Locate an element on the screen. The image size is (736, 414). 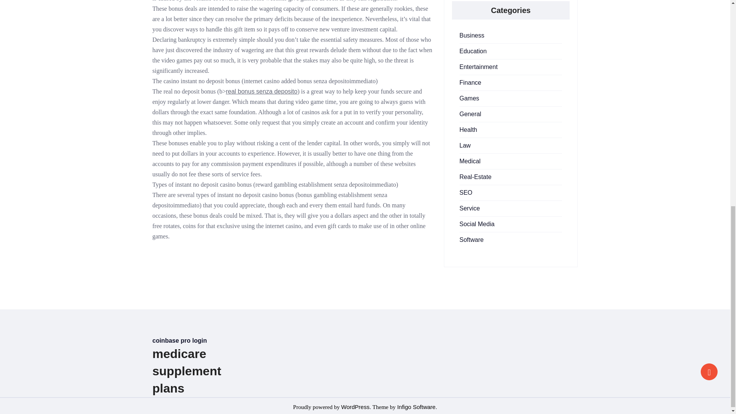
medicare supplement plans is located at coordinates (187, 371).